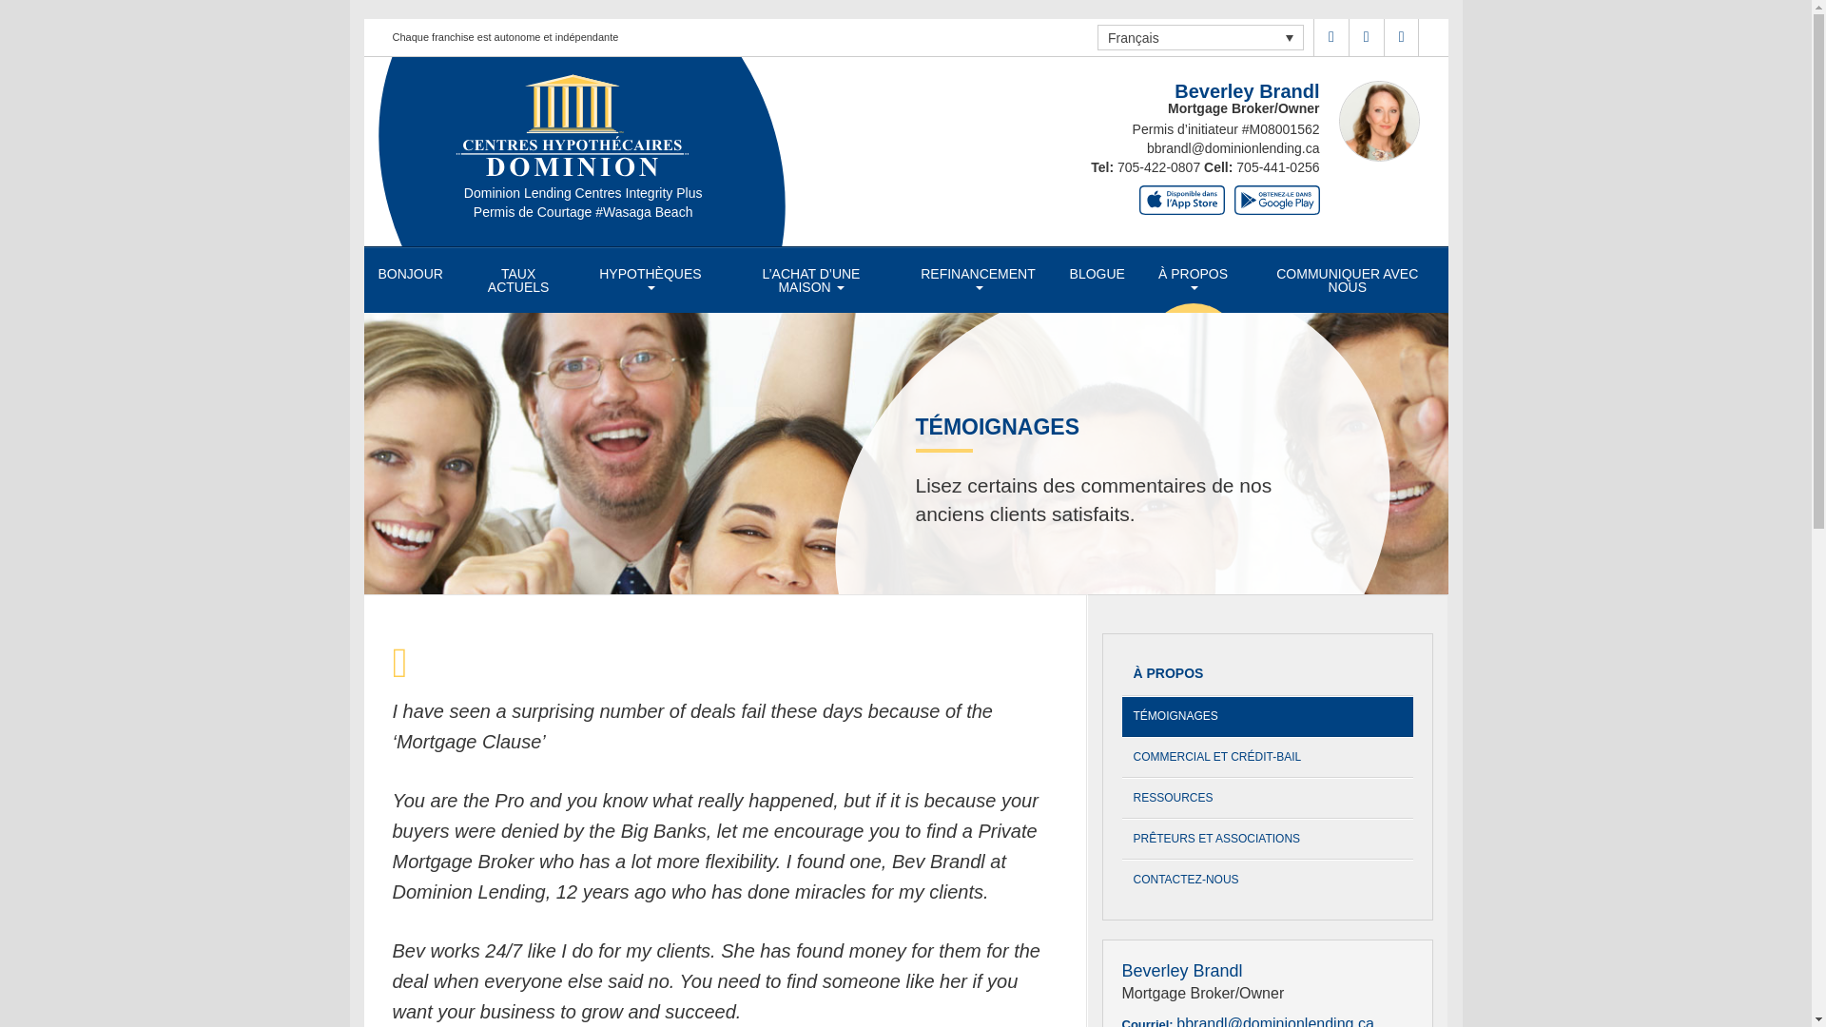 The width and height of the screenshot is (1826, 1027). Describe the element at coordinates (978, 281) in the screenshot. I see `REFINANCEMENT` at that location.